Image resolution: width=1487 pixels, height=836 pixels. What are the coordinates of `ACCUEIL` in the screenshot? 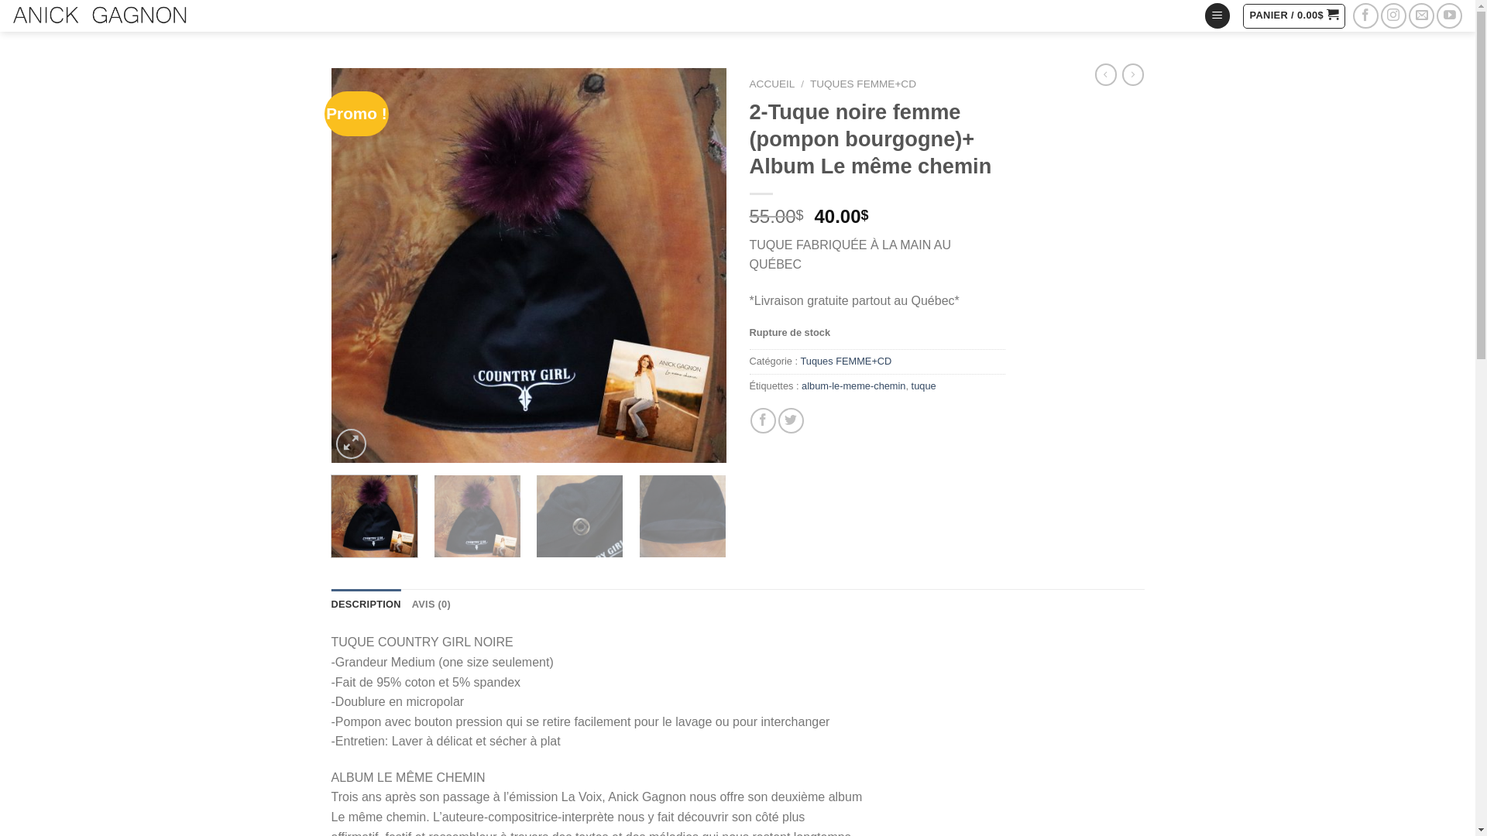 It's located at (773, 84).